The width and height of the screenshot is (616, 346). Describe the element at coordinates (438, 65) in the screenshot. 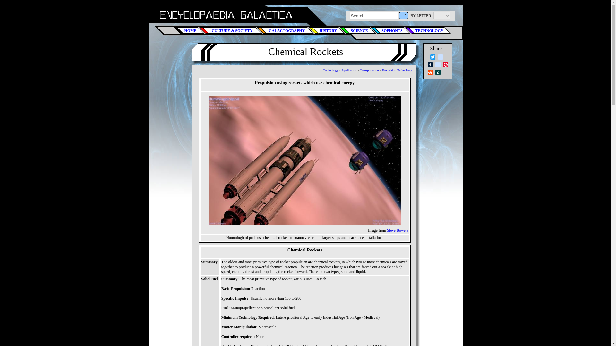

I see `baidu` at that location.